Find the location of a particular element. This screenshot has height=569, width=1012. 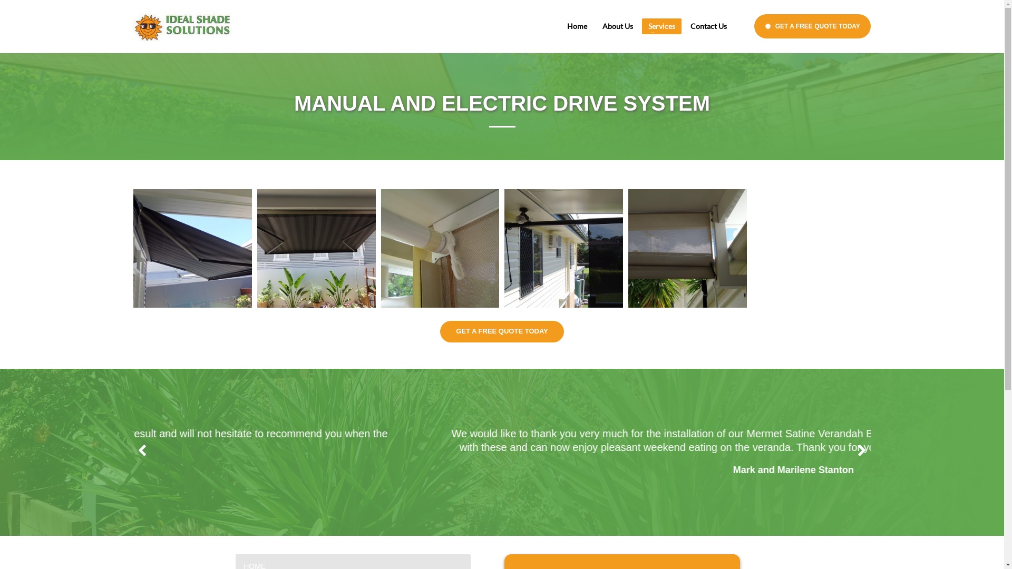

manual is located at coordinates (564, 249).